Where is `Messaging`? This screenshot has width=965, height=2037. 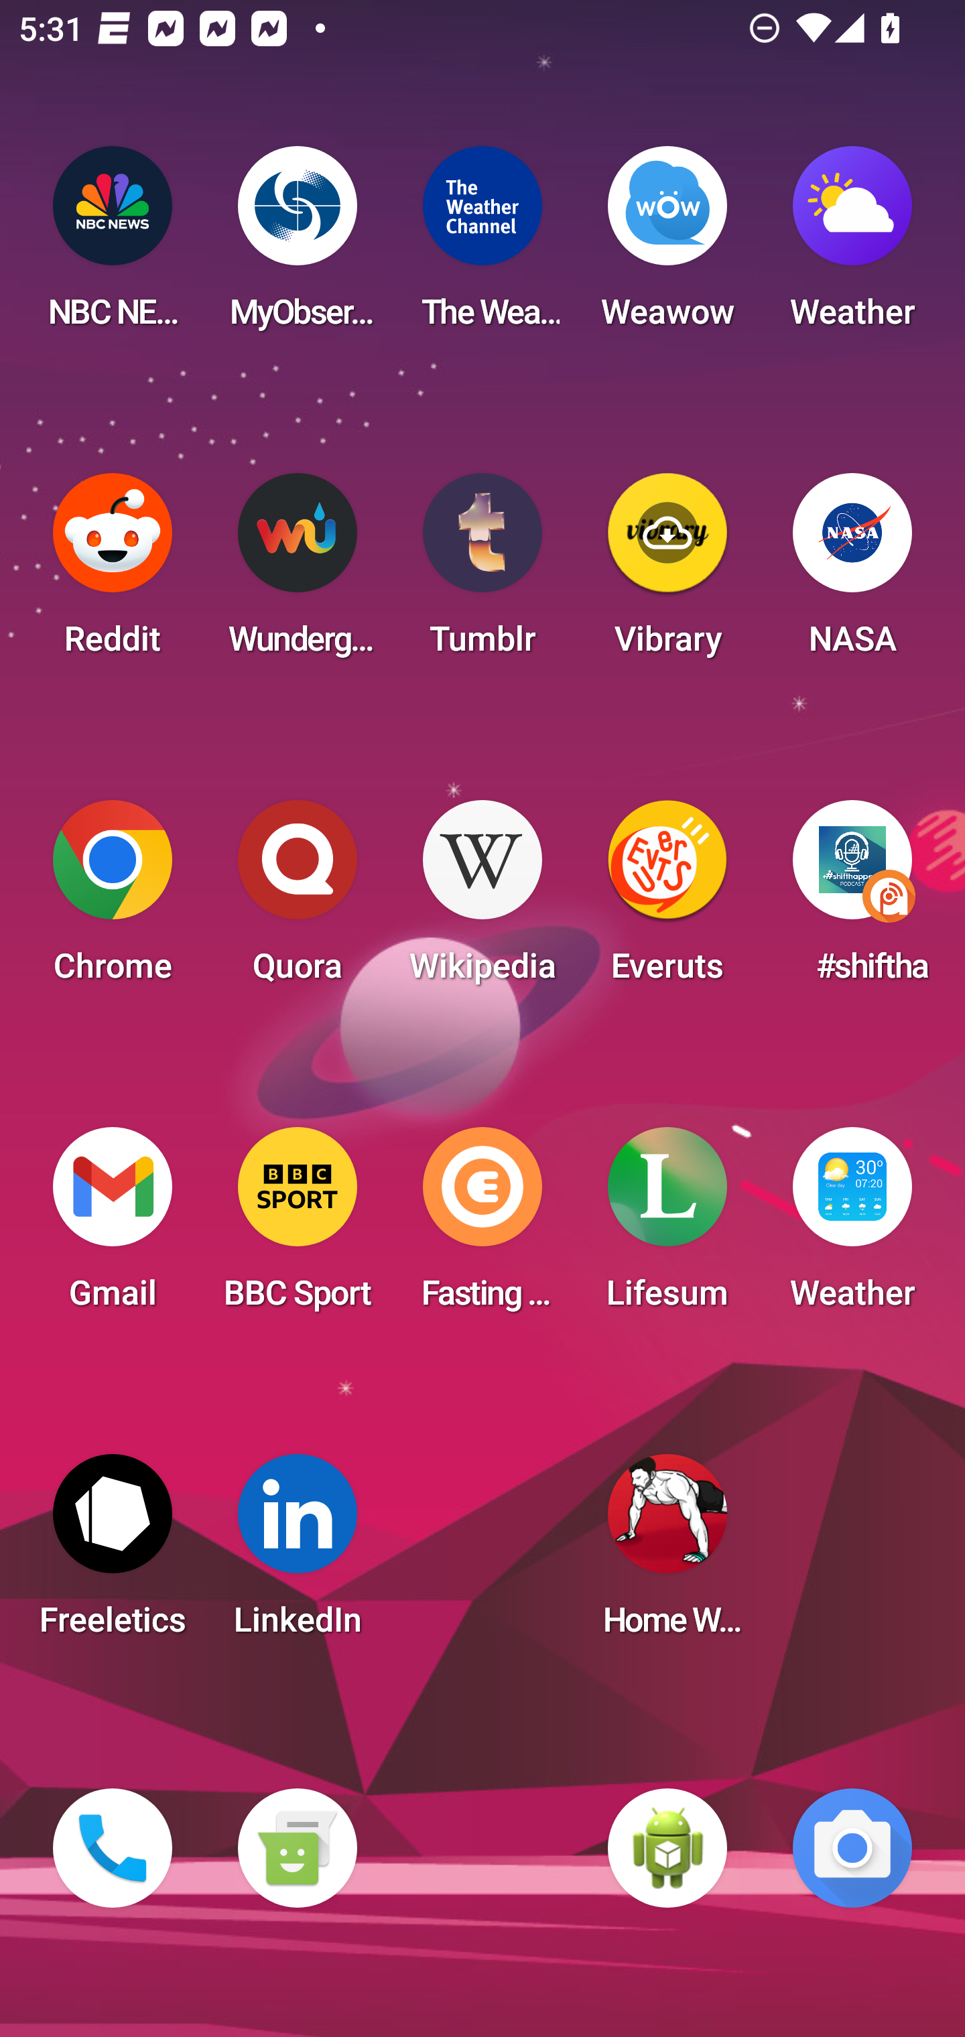
Messaging is located at coordinates (297, 1848).